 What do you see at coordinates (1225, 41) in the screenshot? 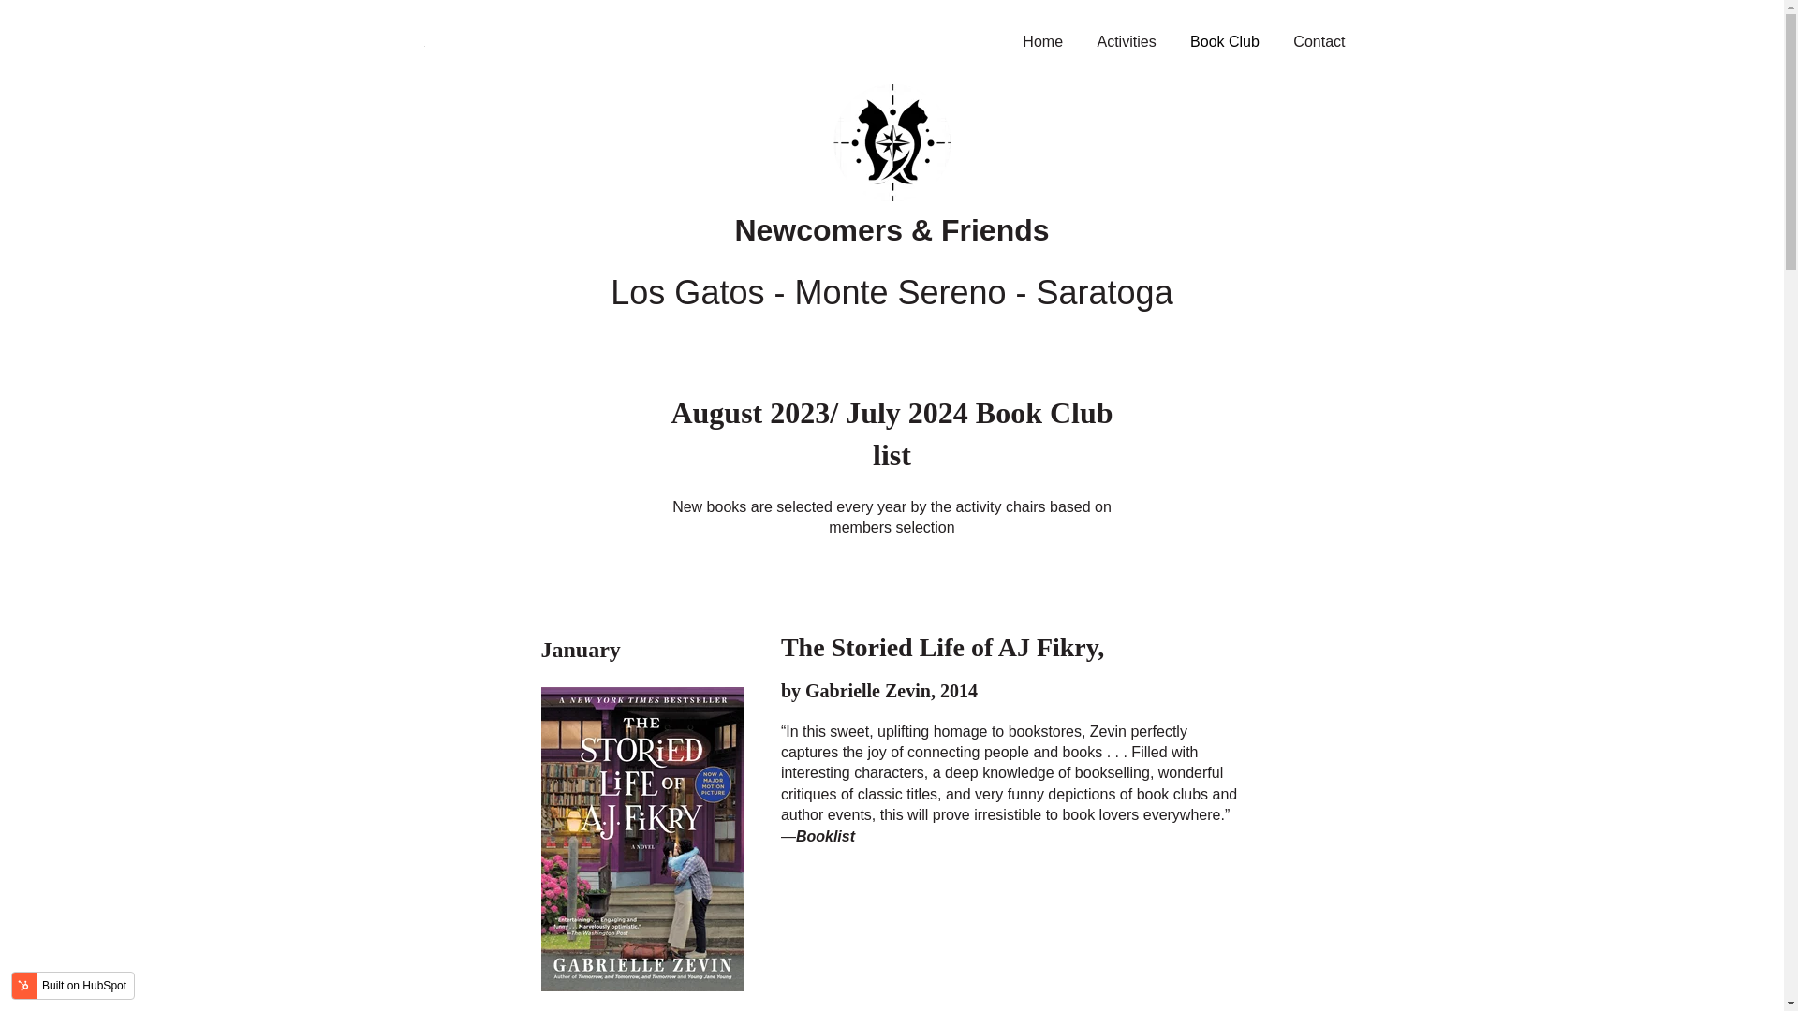
I see `Book Club` at bounding box center [1225, 41].